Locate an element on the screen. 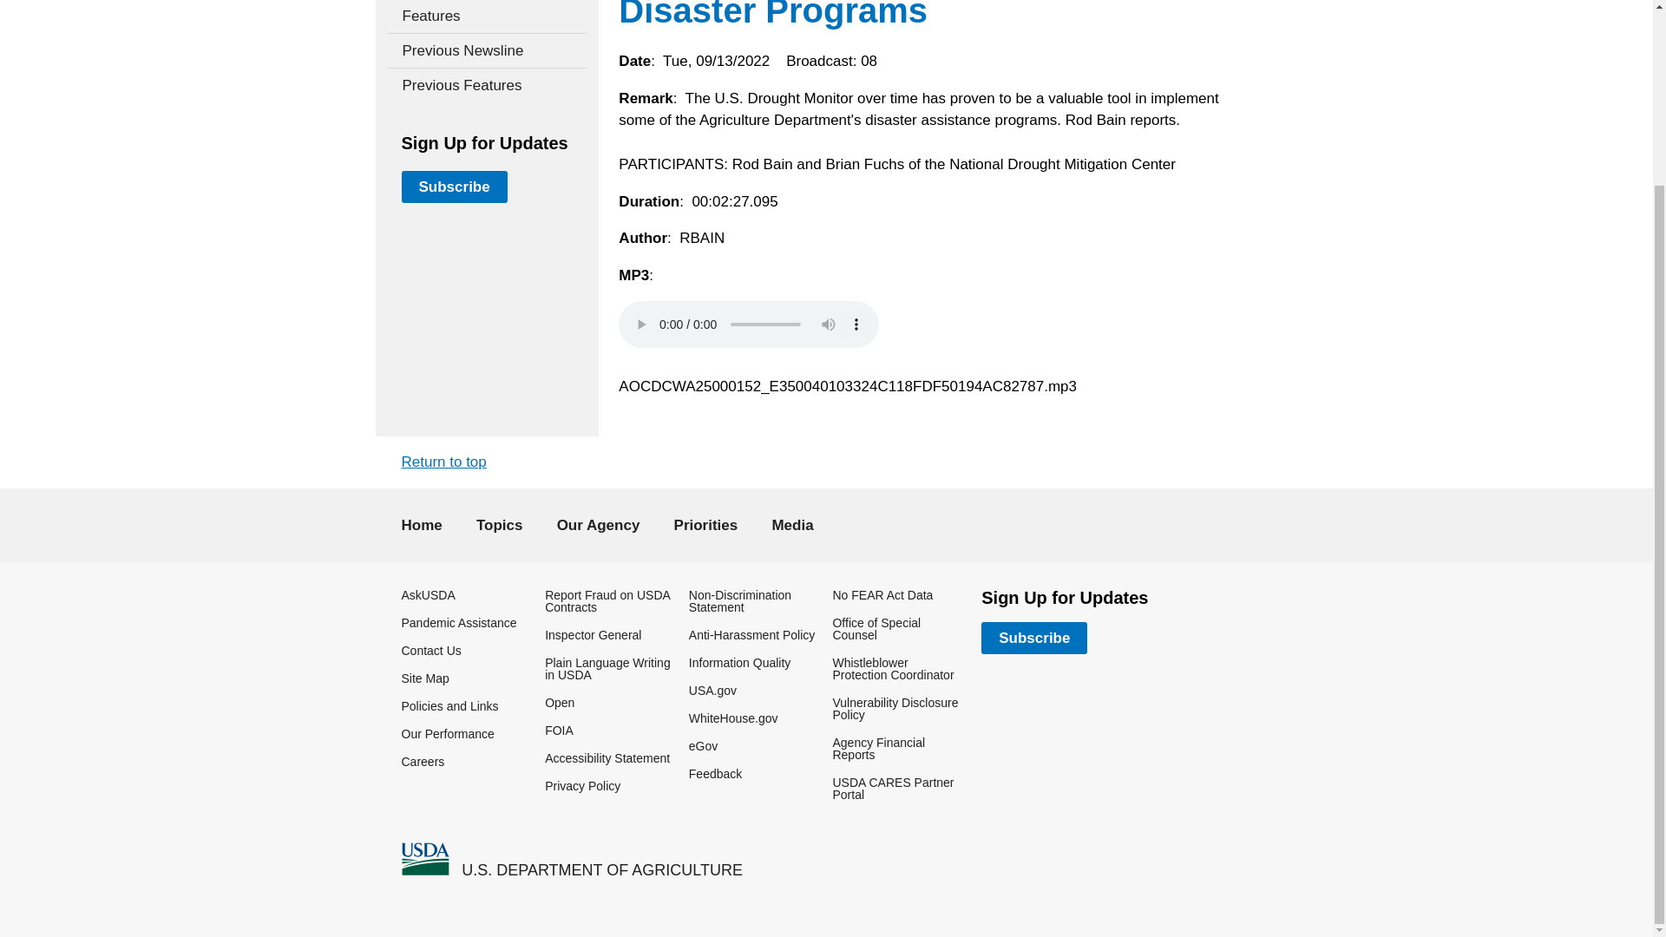 This screenshot has height=937, width=1666. Home is located at coordinates (602, 869).